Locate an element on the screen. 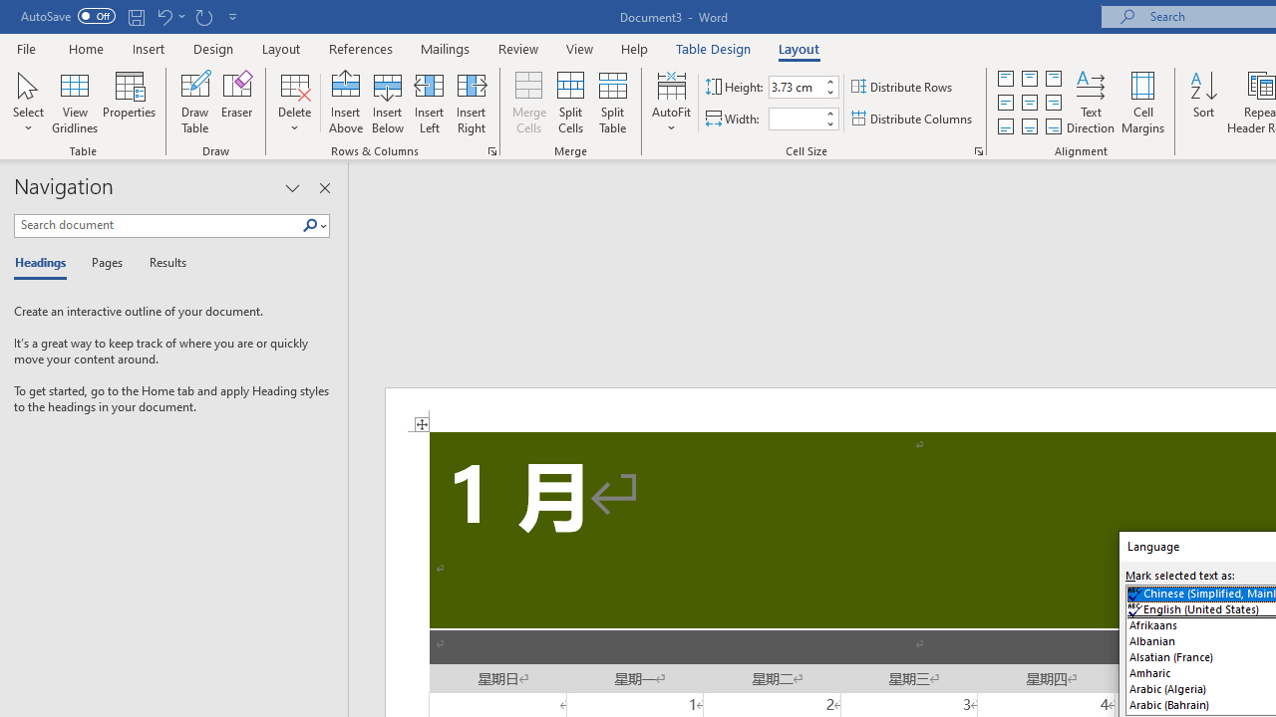  Table Row Height is located at coordinates (796, 87).